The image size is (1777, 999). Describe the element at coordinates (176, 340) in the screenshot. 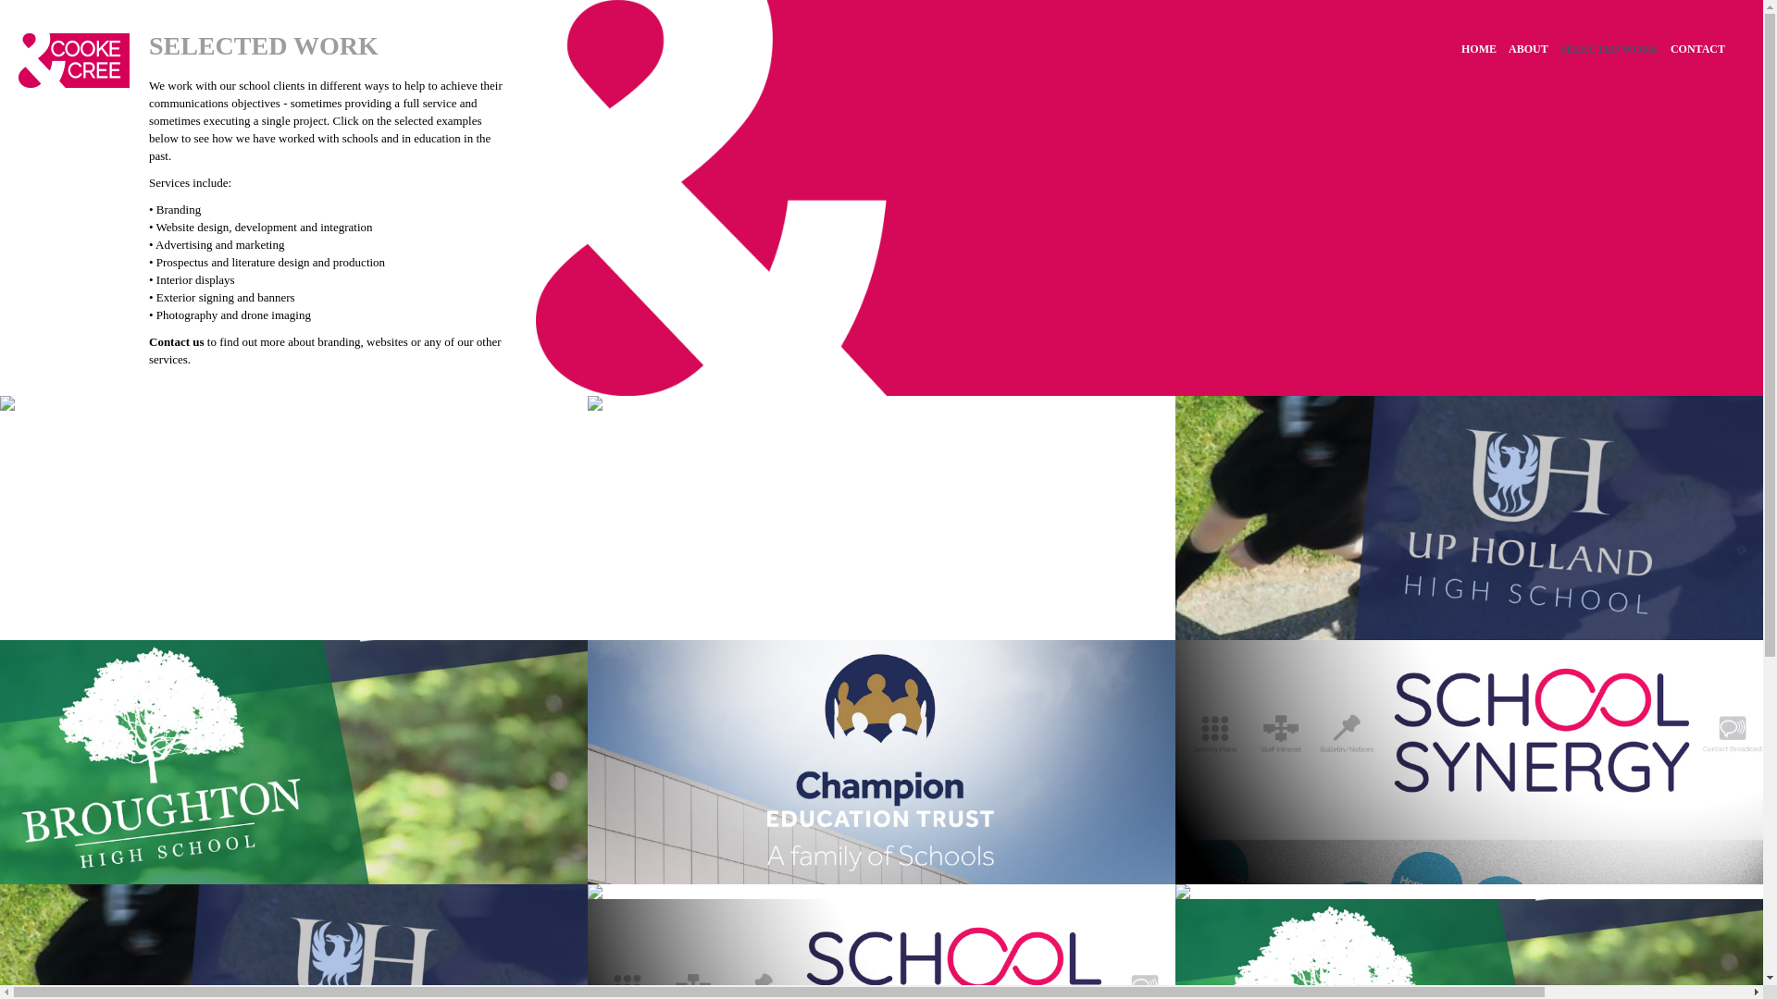

I see `Contact us` at that location.